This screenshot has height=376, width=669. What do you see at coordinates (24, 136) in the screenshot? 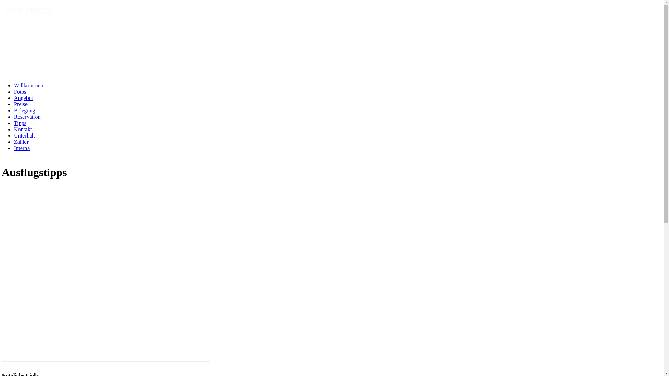
I see `Unterhalt` at bounding box center [24, 136].